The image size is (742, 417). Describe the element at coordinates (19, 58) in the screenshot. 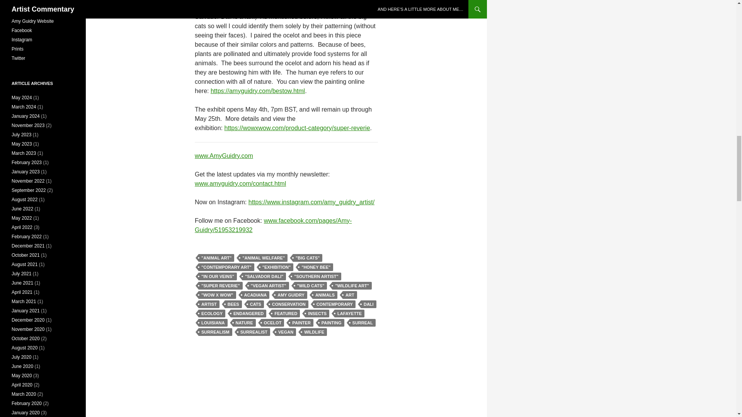

I see `Amy Guidry Artist Twitter Page` at that location.